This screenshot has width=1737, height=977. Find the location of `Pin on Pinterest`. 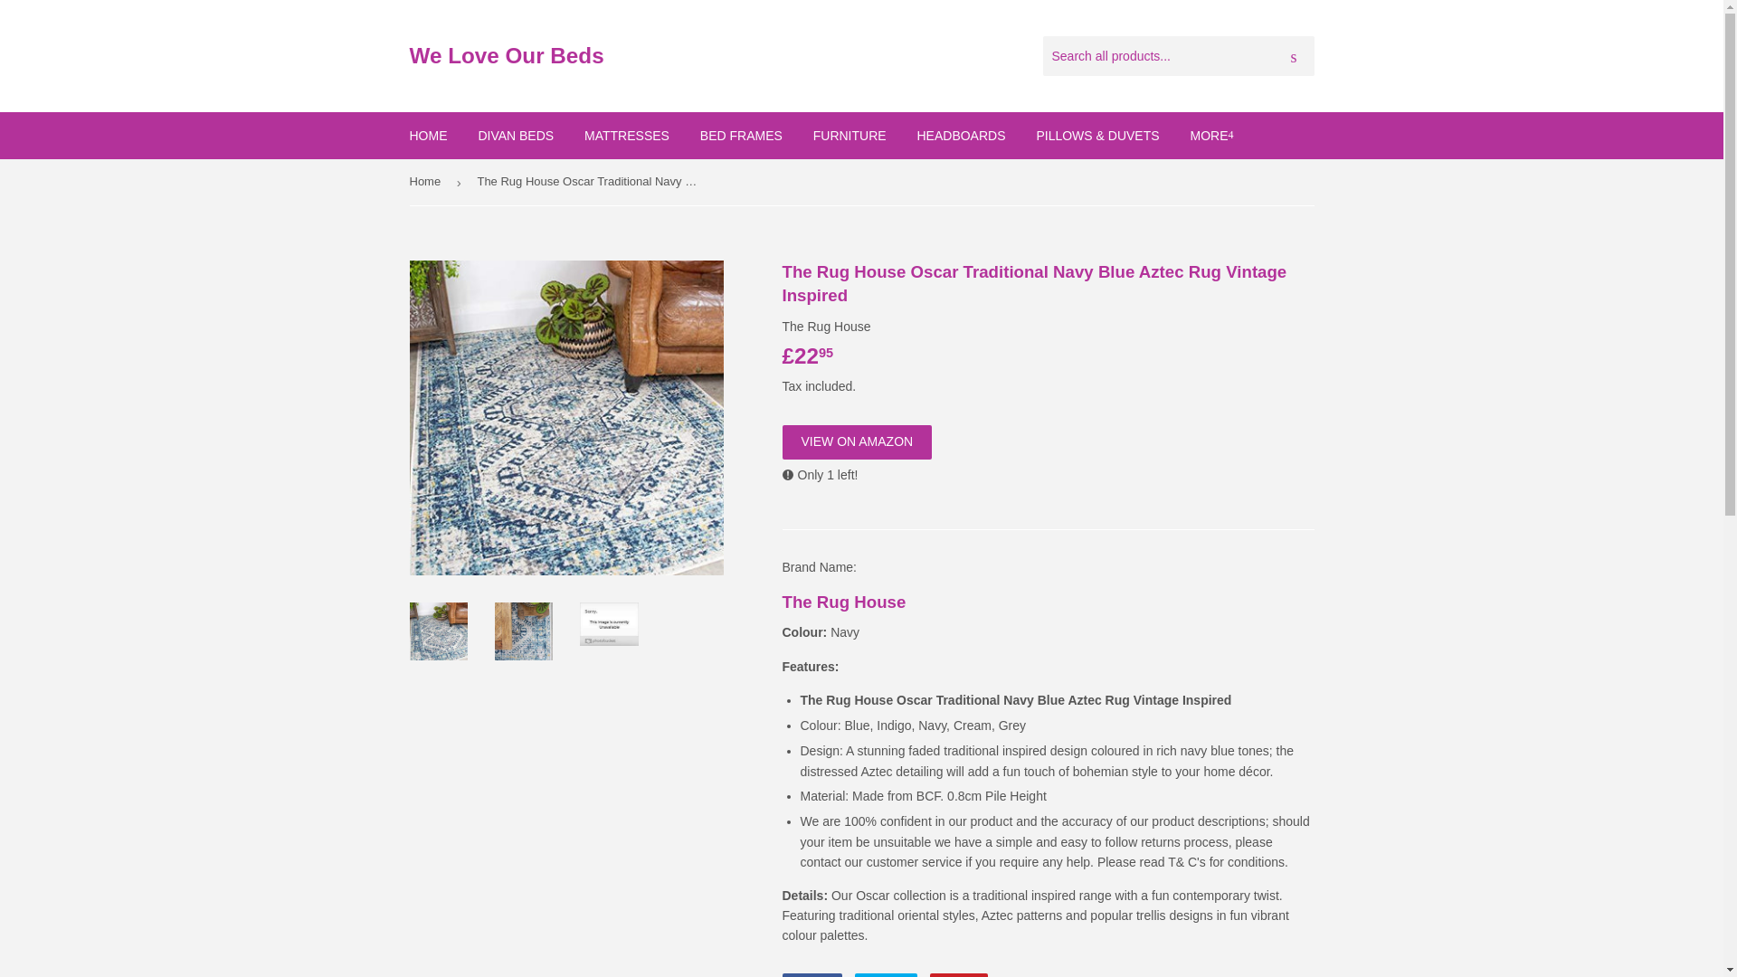

Pin on Pinterest is located at coordinates (1210, 136).